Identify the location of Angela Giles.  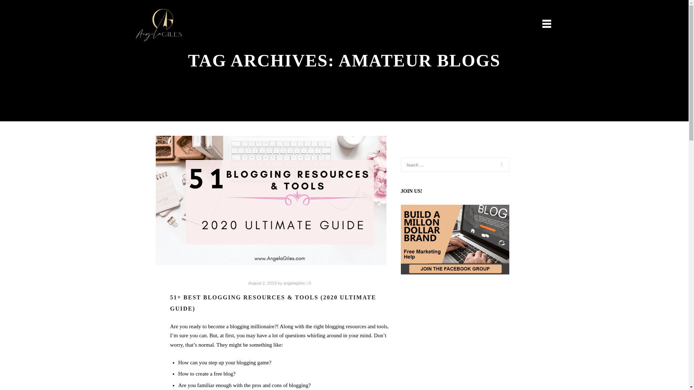
(159, 25).